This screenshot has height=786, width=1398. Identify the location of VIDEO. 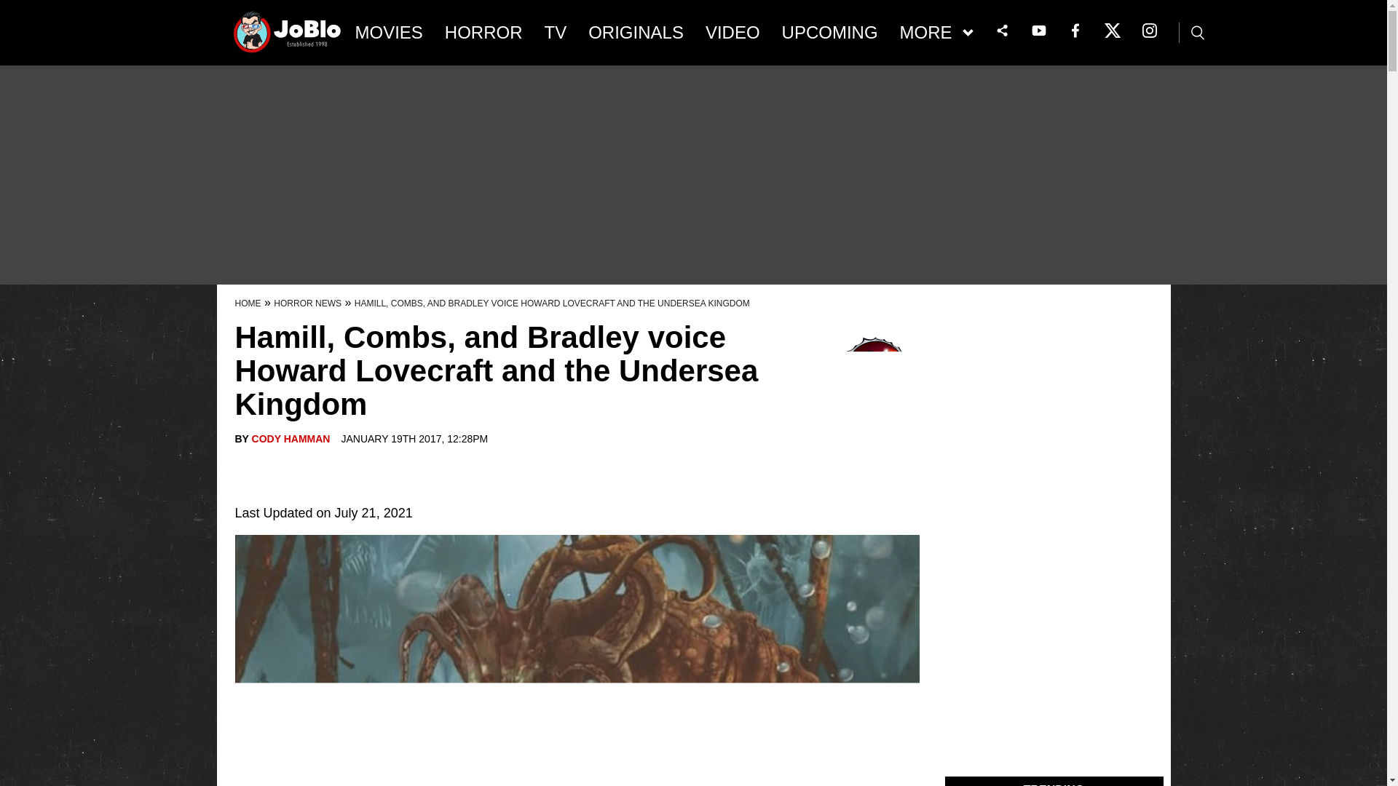
(732, 33).